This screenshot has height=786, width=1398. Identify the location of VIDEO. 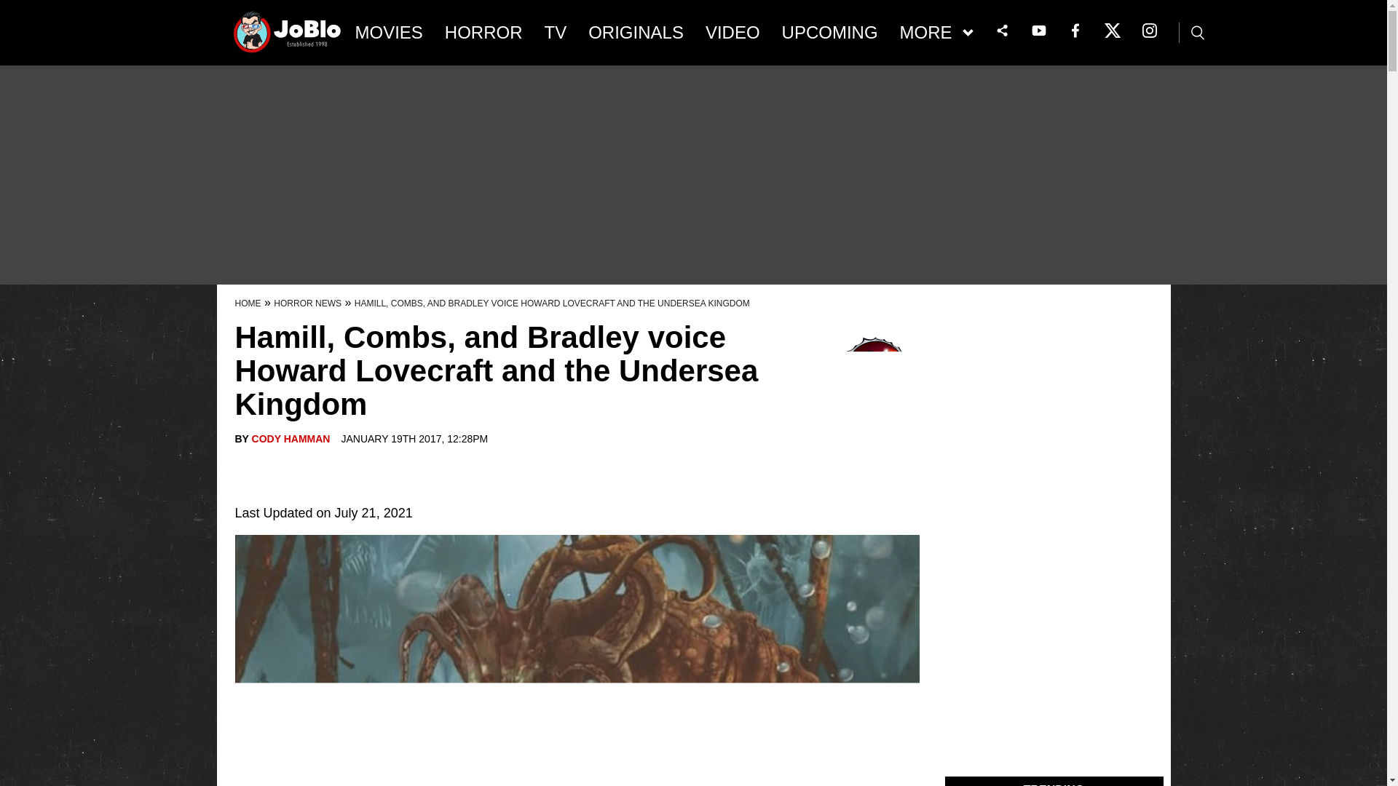
(732, 33).